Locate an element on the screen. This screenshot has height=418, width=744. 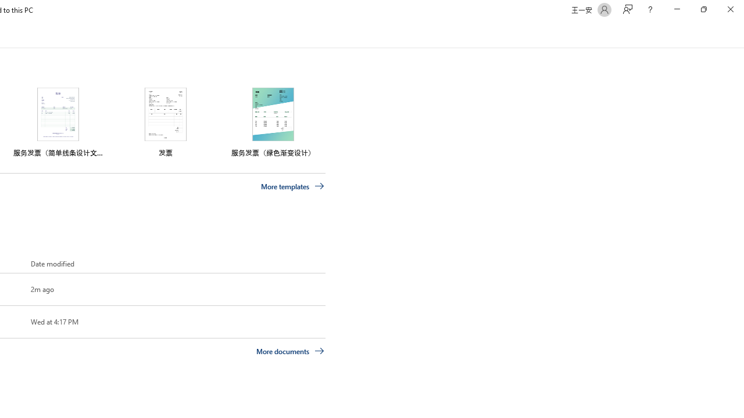
More documents is located at coordinates (291, 351).